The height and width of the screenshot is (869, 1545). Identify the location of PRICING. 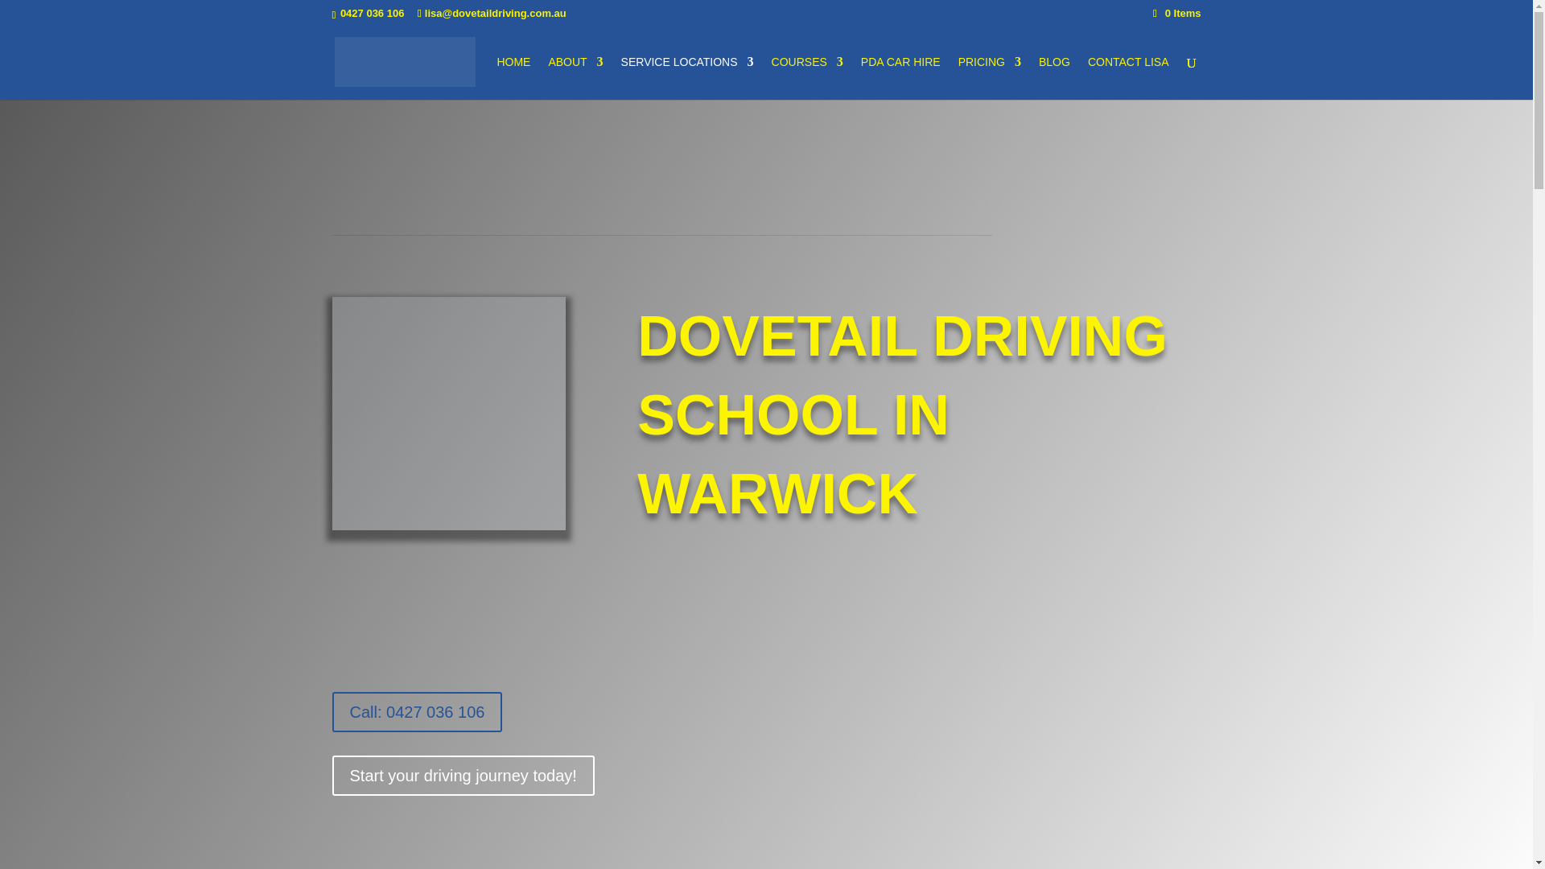
(990, 78).